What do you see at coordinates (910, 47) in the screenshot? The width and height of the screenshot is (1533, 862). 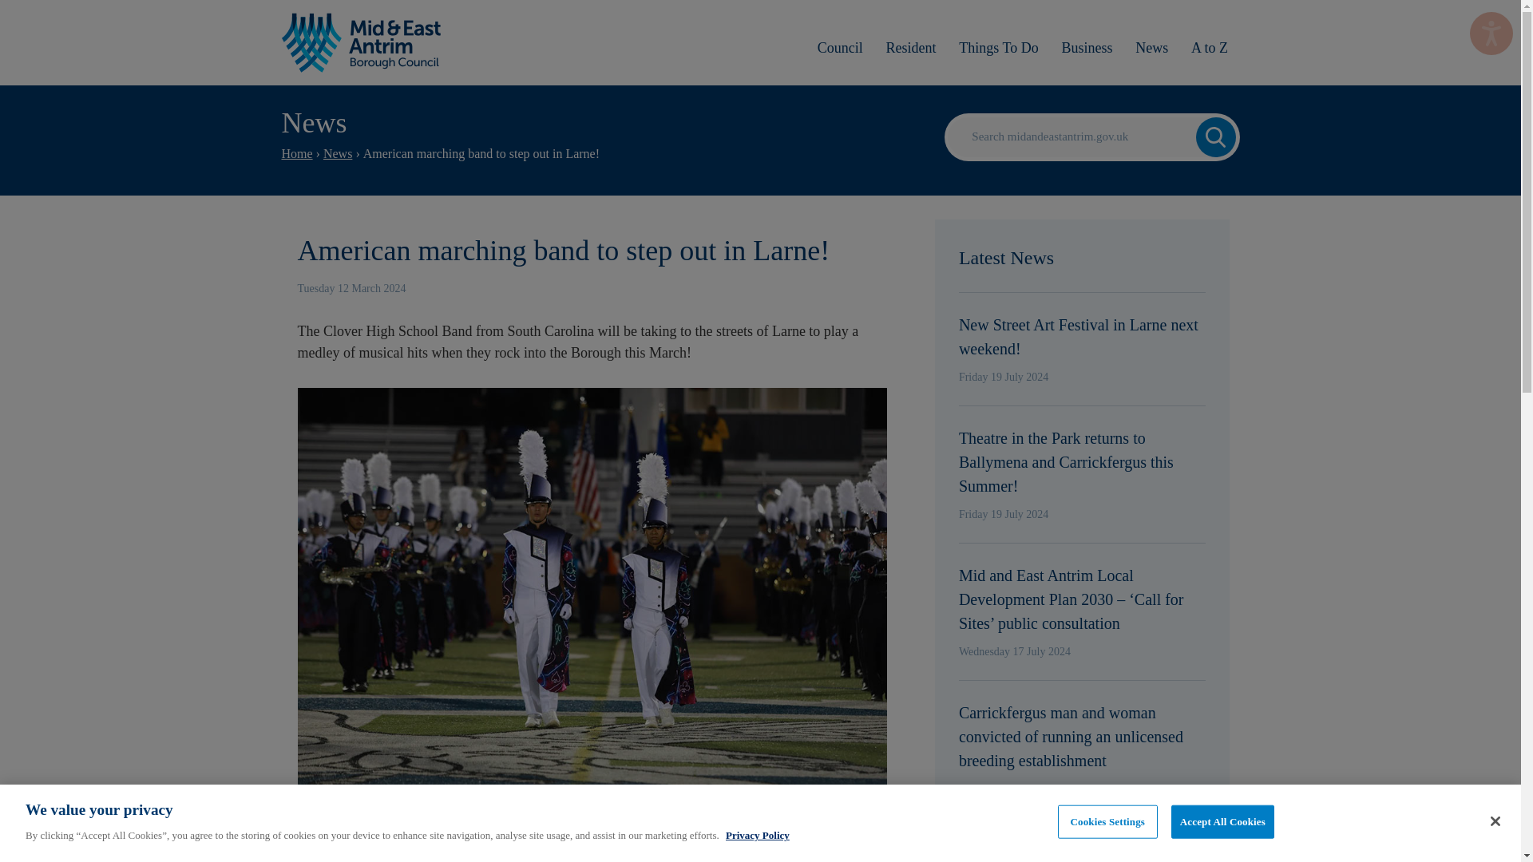 I see `Resident` at bounding box center [910, 47].